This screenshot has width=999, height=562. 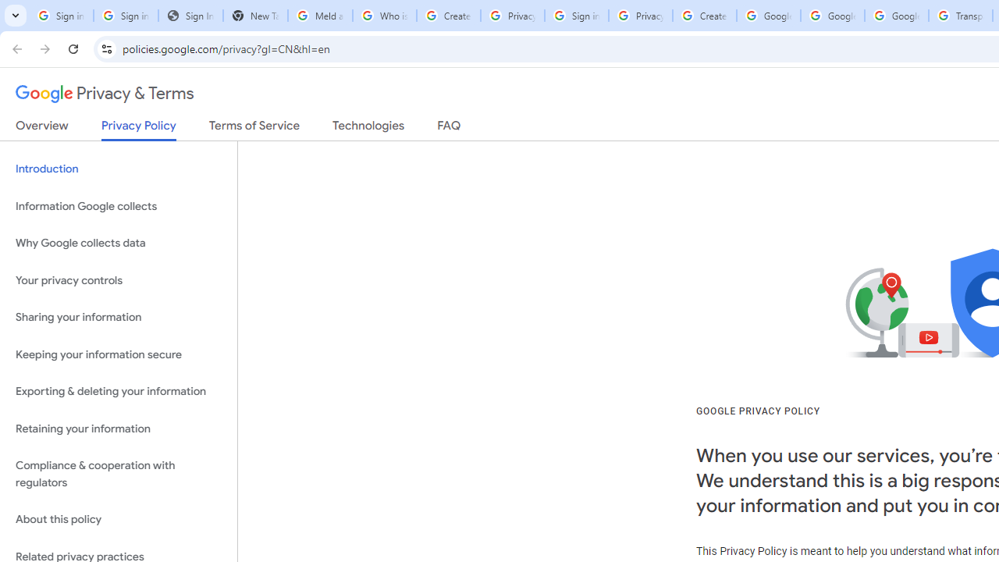 What do you see at coordinates (119, 475) in the screenshot?
I see `Compliance & cooperation with regulators` at bounding box center [119, 475].